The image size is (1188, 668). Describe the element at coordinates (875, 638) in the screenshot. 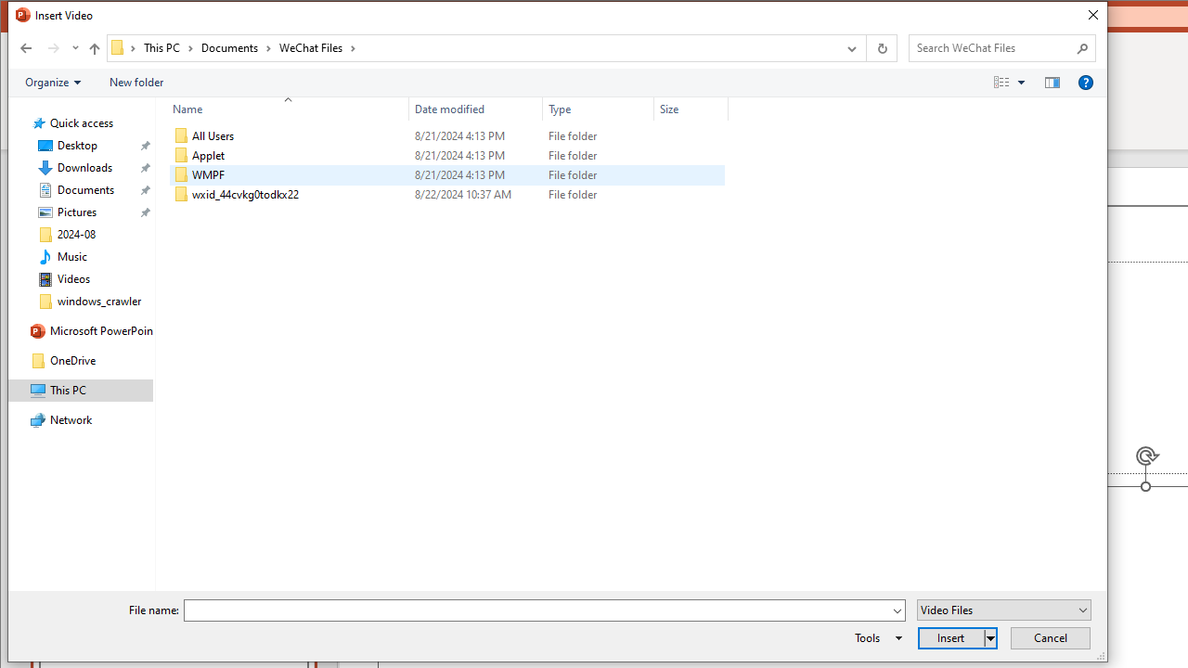

I see `Tools` at that location.